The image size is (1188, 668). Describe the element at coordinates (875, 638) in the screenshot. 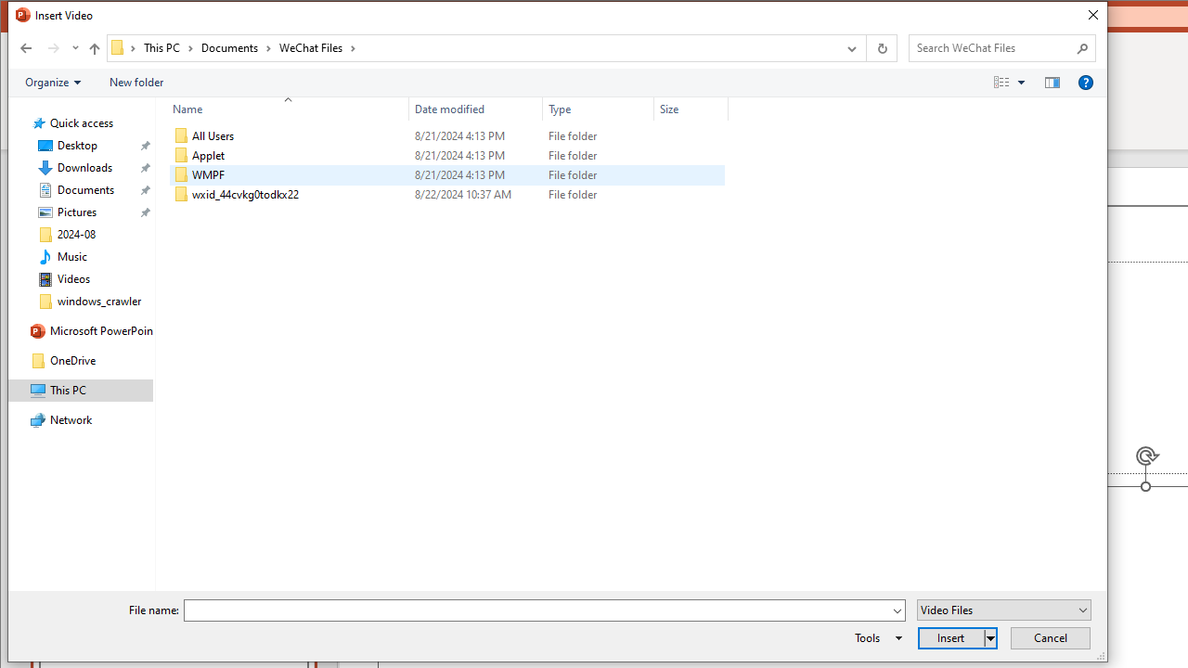

I see `Tools` at that location.